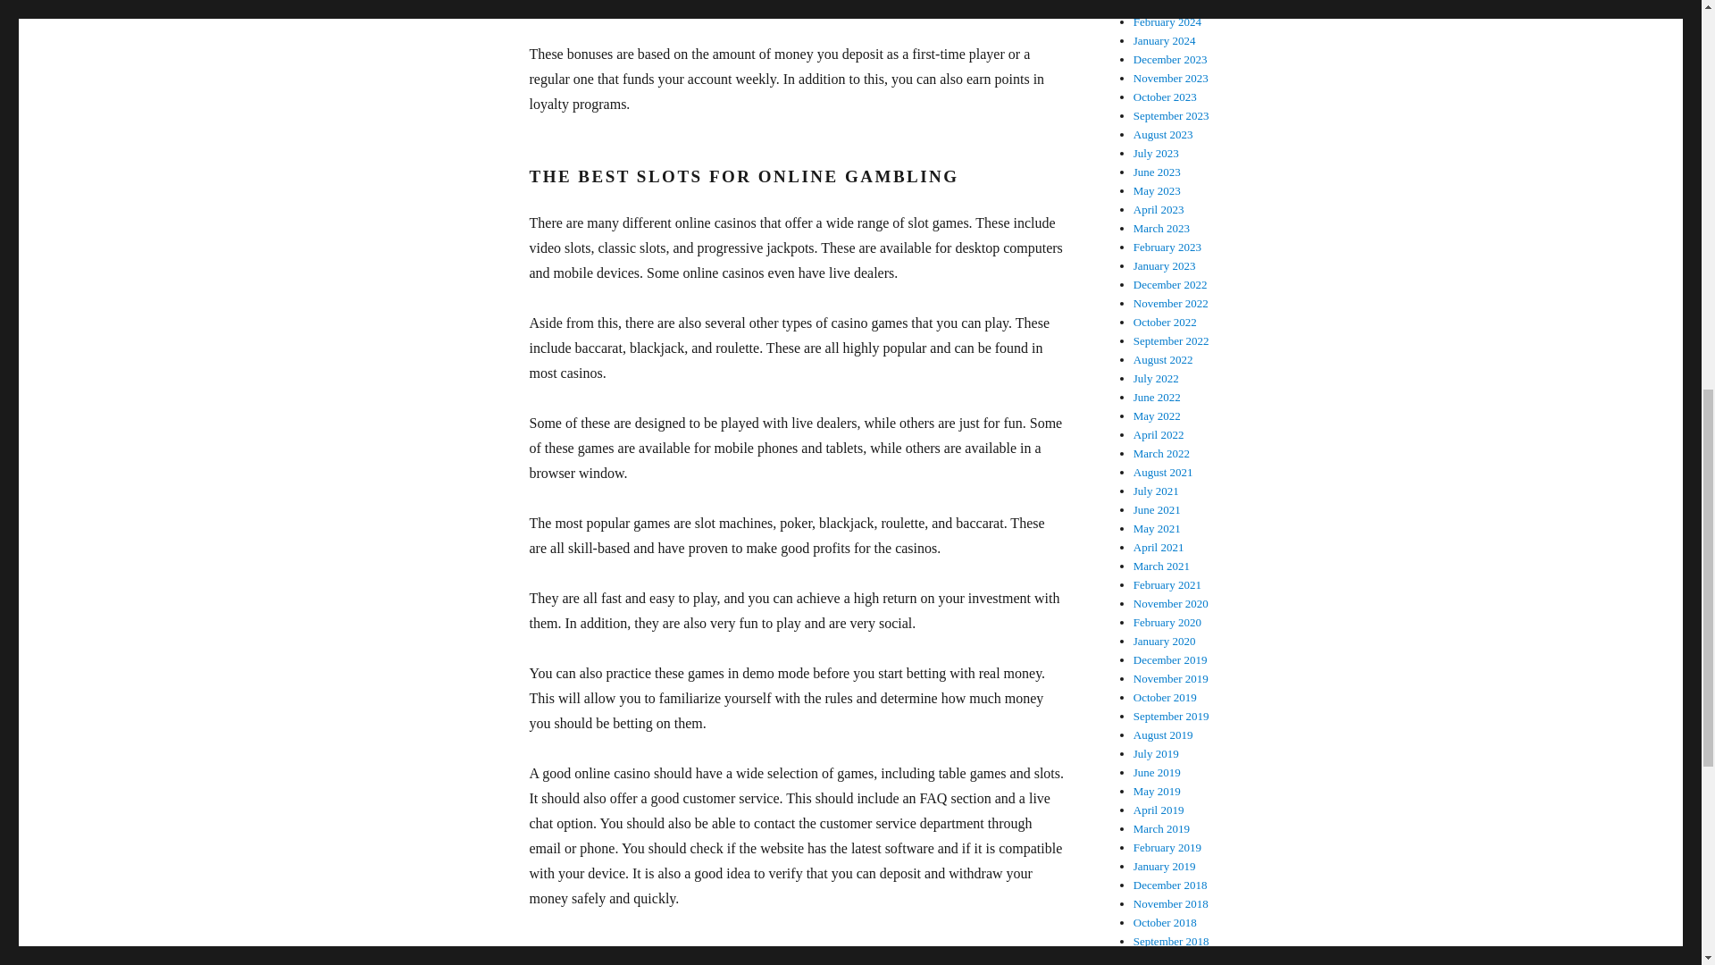 The height and width of the screenshot is (965, 1715). What do you see at coordinates (1158, 172) in the screenshot?
I see `June 2023` at bounding box center [1158, 172].